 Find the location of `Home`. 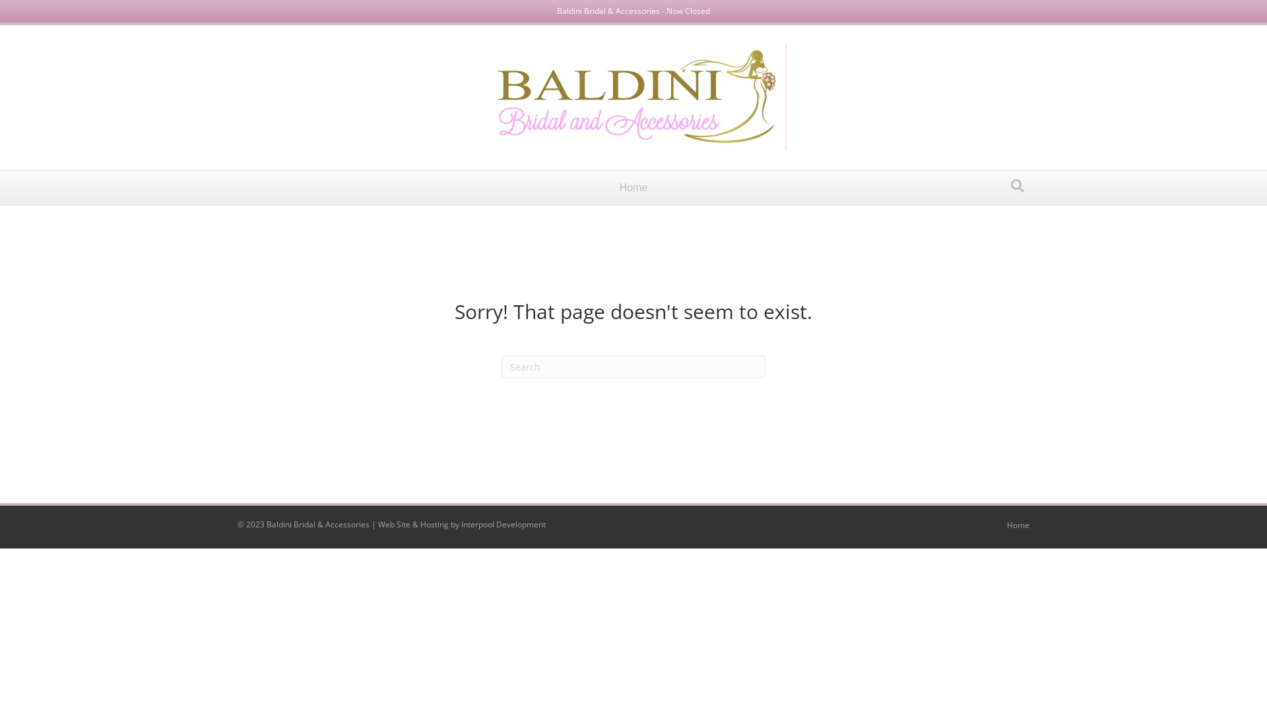

Home is located at coordinates (1018, 530).